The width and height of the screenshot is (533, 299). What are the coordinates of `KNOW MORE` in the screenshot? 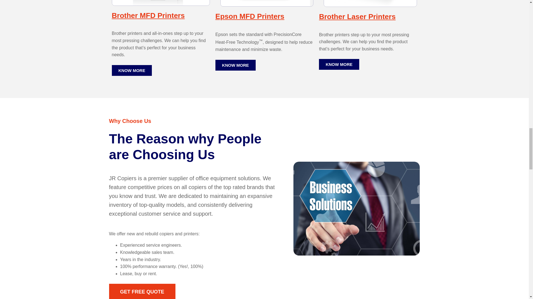 It's located at (132, 70).